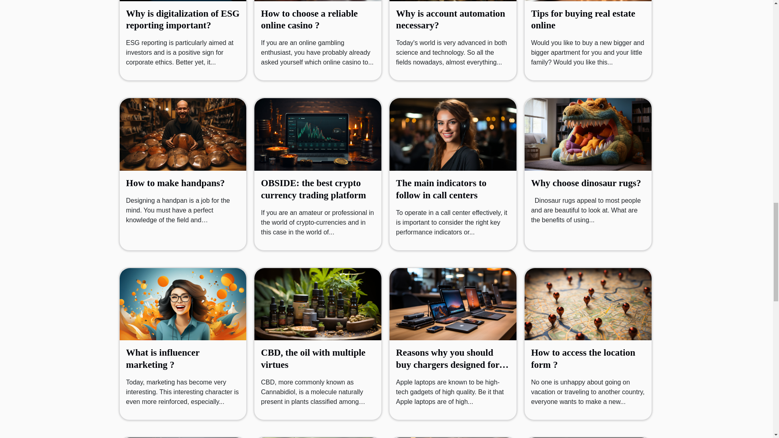  Describe the element at coordinates (309, 19) in the screenshot. I see `How to choose a reliable online casino ?` at that location.